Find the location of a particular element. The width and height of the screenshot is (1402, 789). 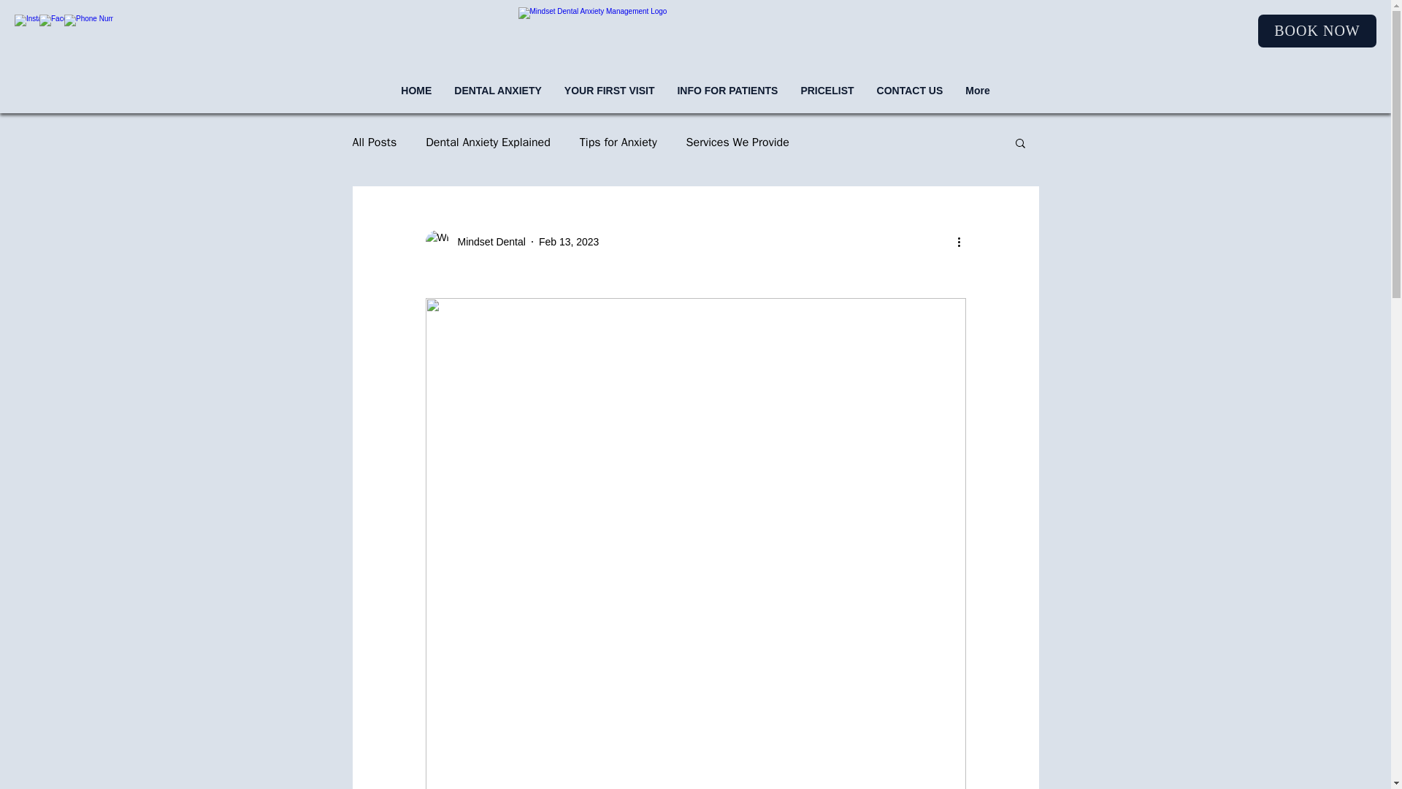

All Posts is located at coordinates (374, 142).